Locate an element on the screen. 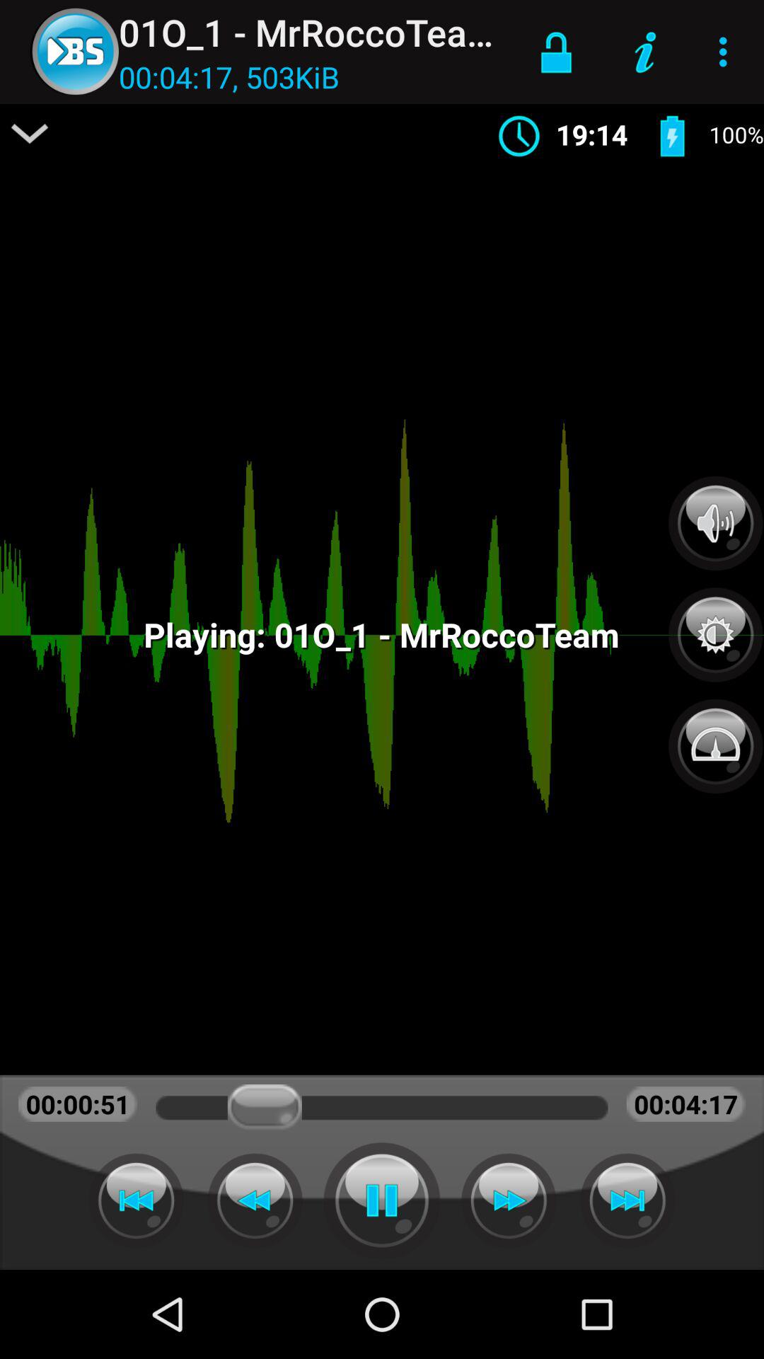 The image size is (764, 1359). go to the end of the video is located at coordinates (627, 1200).